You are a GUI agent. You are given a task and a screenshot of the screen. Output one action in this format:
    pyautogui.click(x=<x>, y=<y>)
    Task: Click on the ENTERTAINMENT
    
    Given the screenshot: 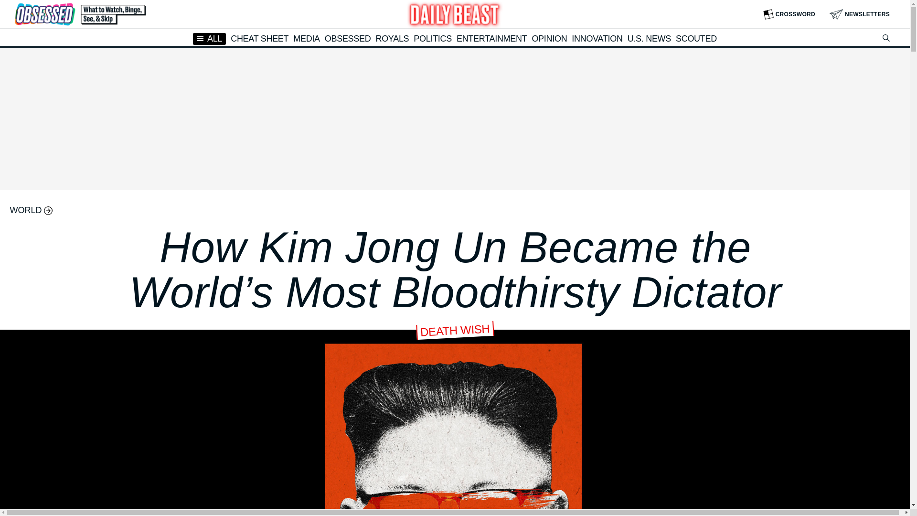 What is the action you would take?
    pyautogui.click(x=491, y=38)
    